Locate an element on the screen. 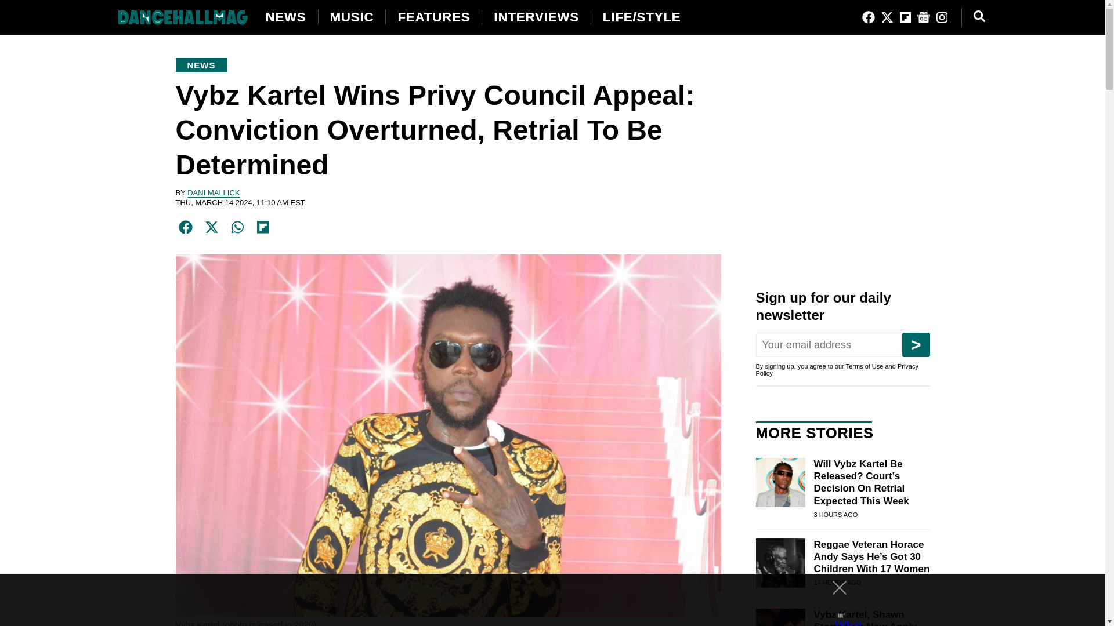 Image resolution: width=1114 pixels, height=626 pixels. NEWS is located at coordinates (286, 17).